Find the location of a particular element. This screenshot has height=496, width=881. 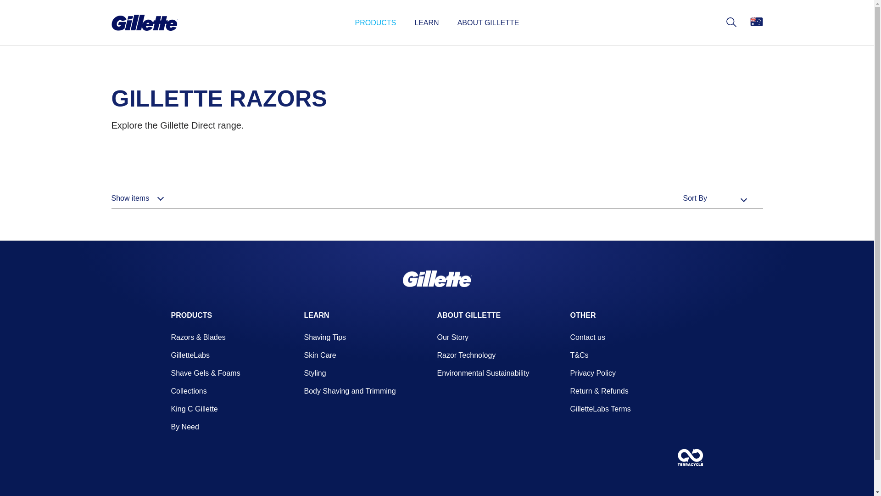

Skin Care is located at coordinates (320, 355).